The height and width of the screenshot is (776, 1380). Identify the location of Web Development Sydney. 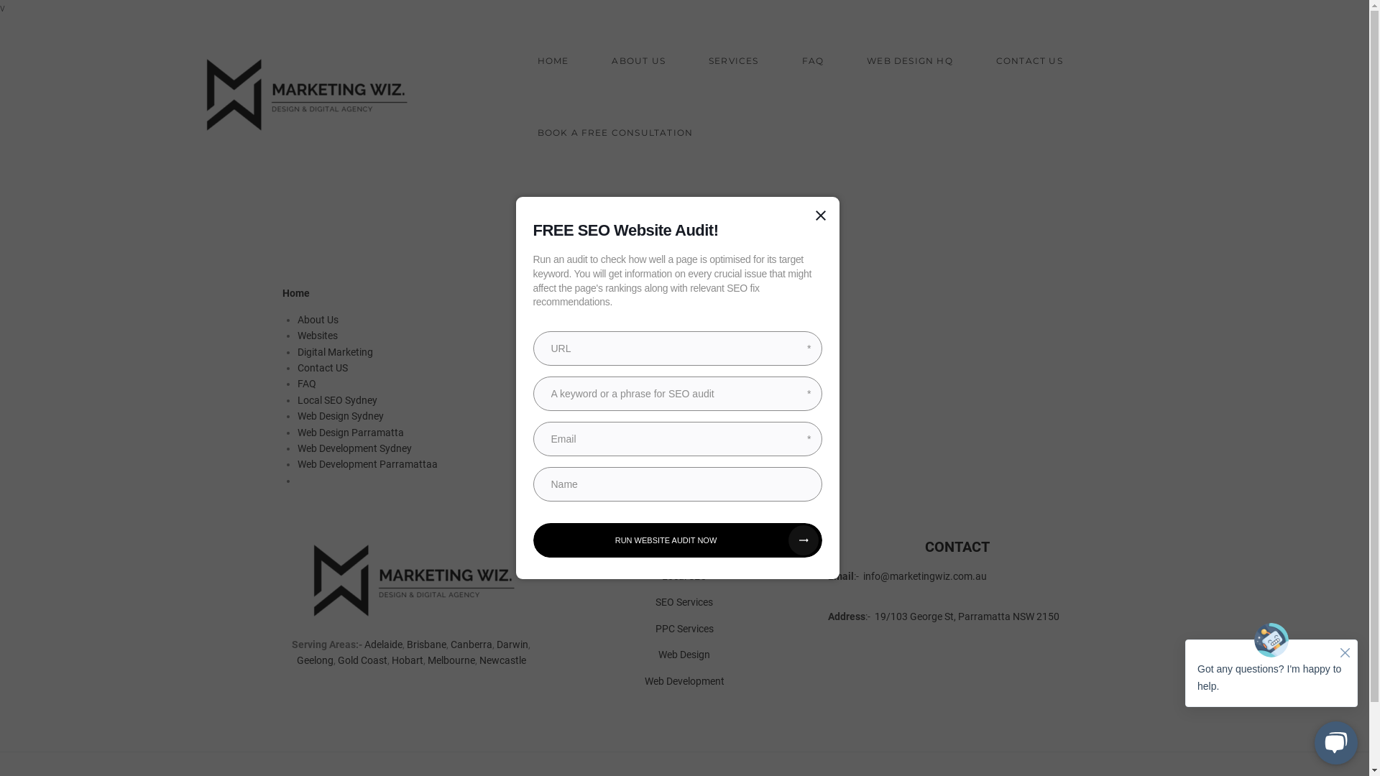
(355, 448).